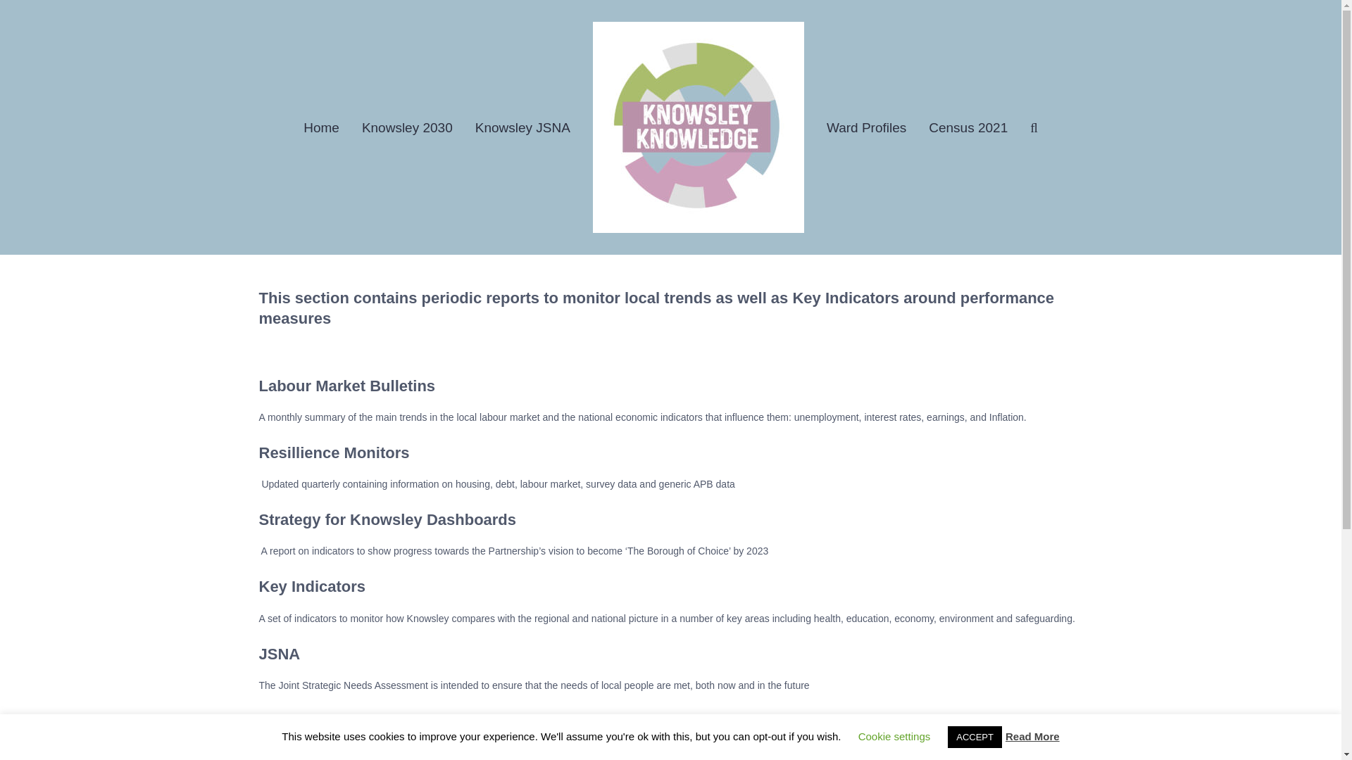 This screenshot has height=760, width=1352. I want to click on JSNA, so click(280, 653).